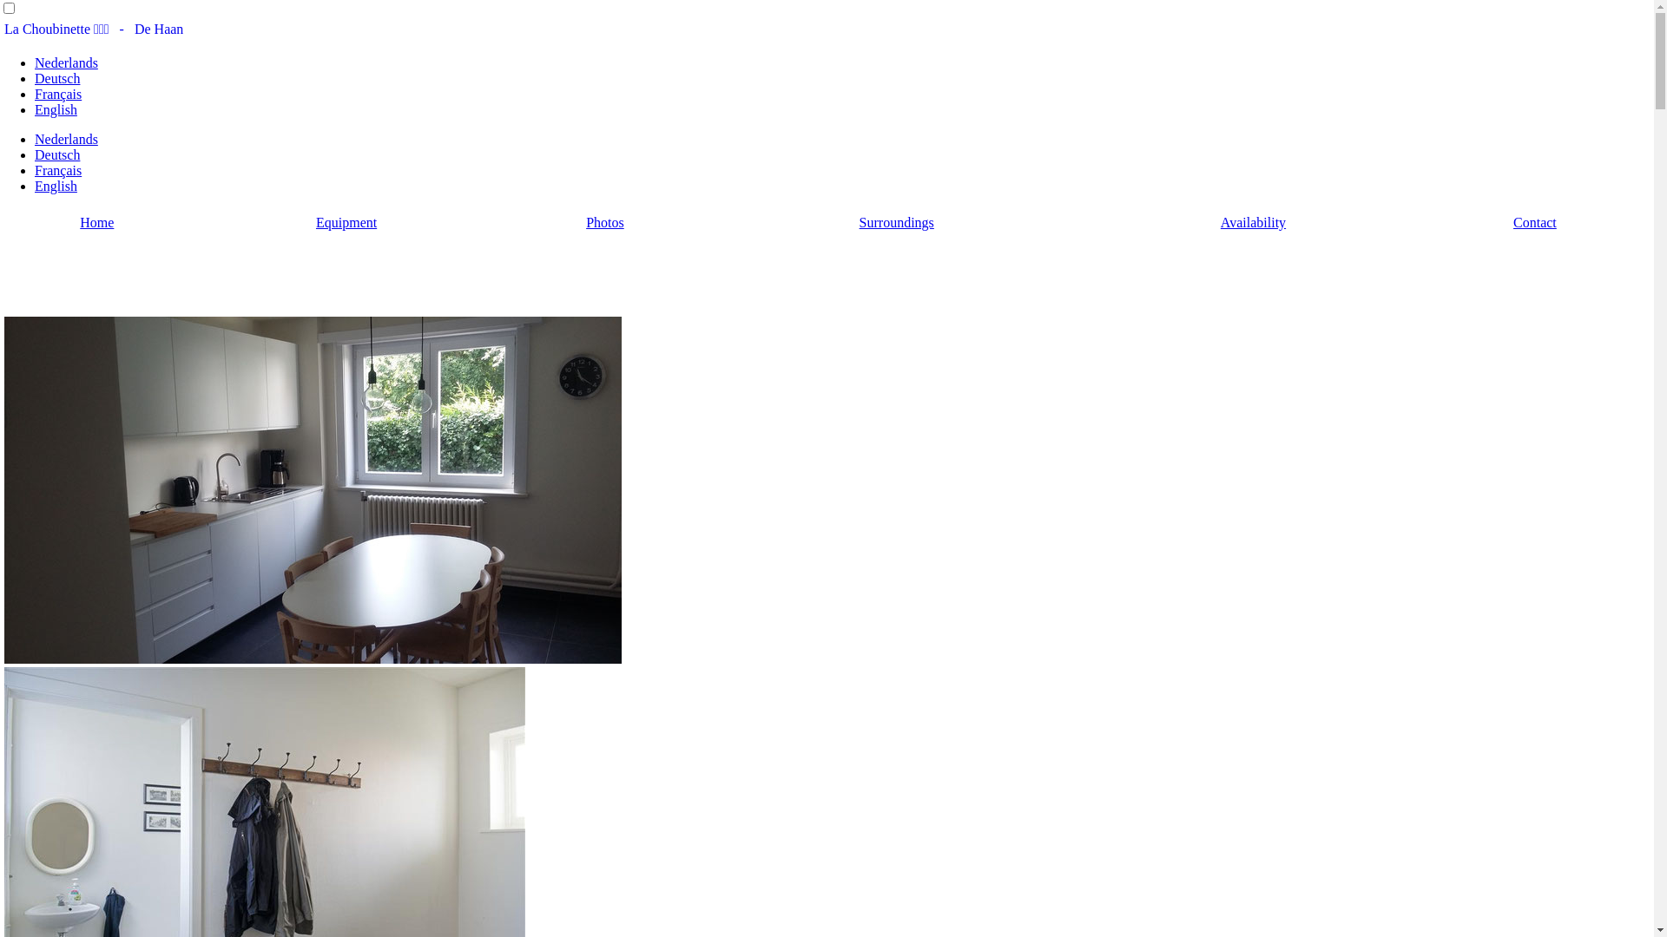 The width and height of the screenshot is (1667, 937). I want to click on Deutsch, so click(57, 78).